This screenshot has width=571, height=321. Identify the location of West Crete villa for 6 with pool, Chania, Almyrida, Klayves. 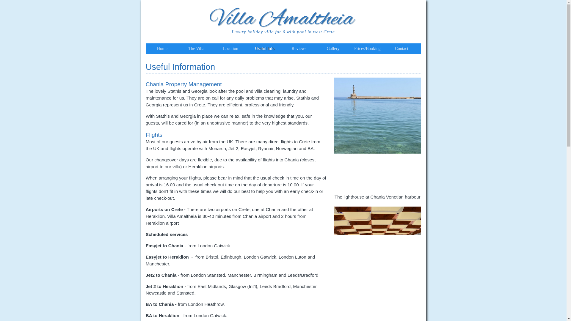
(196, 48).